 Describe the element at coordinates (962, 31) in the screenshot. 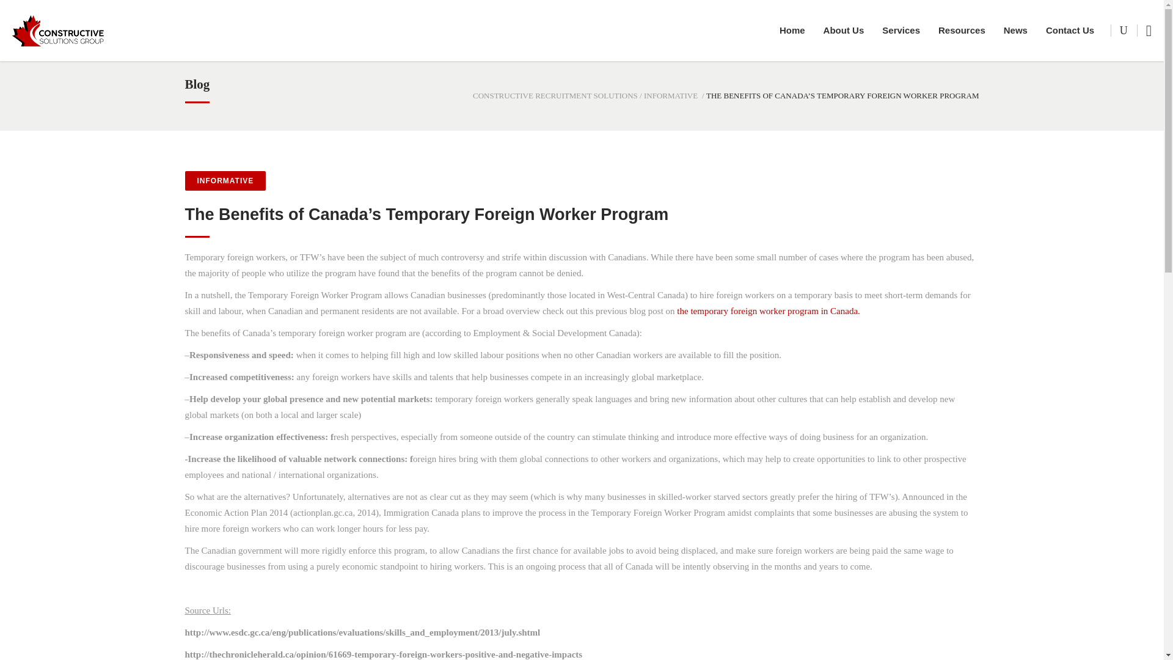

I see `Resources` at that location.